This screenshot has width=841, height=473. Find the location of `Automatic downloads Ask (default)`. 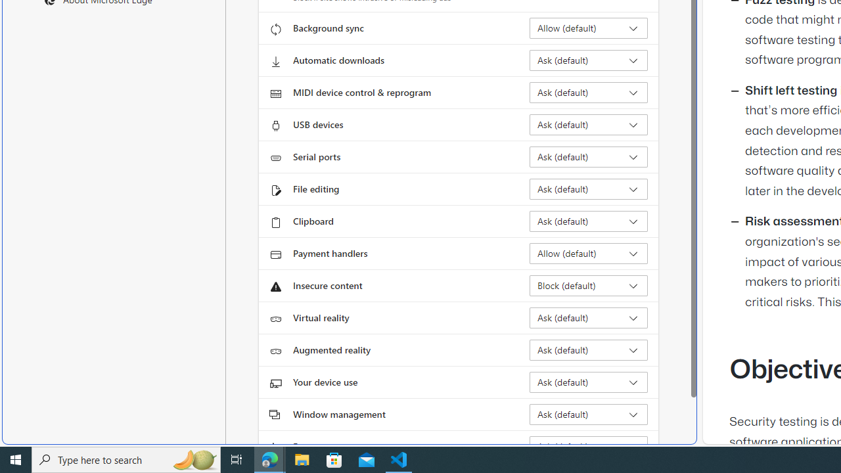

Automatic downloads Ask (default) is located at coordinates (589, 60).